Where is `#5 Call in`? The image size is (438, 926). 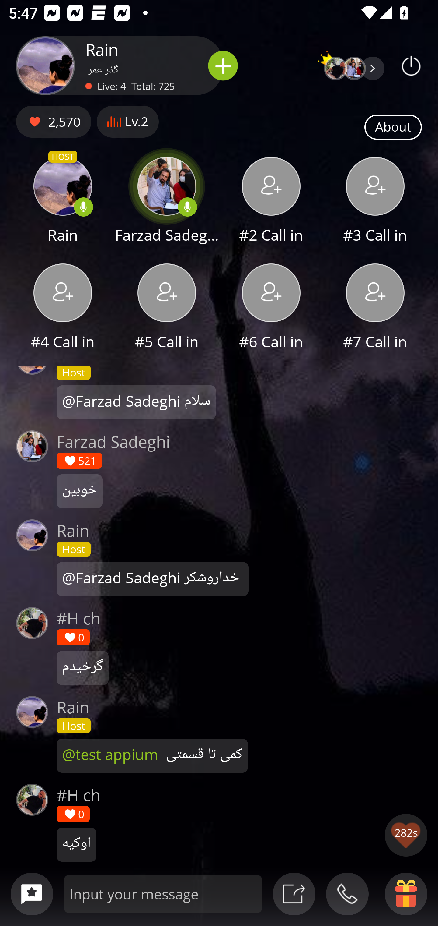
#5 Call in is located at coordinates (167, 308).